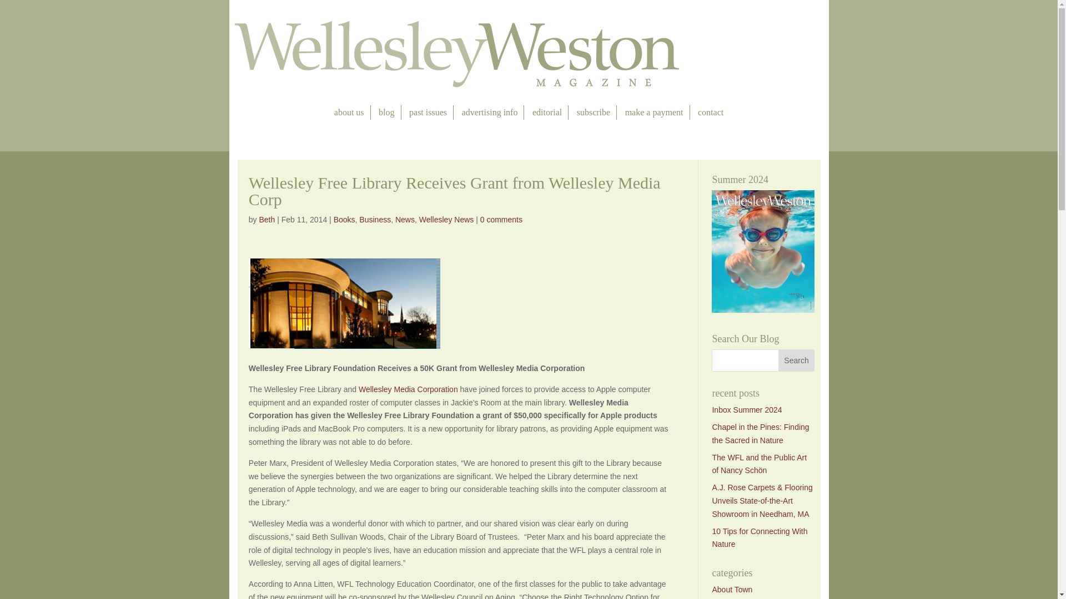 The height and width of the screenshot is (599, 1066). I want to click on past issues, so click(428, 113).